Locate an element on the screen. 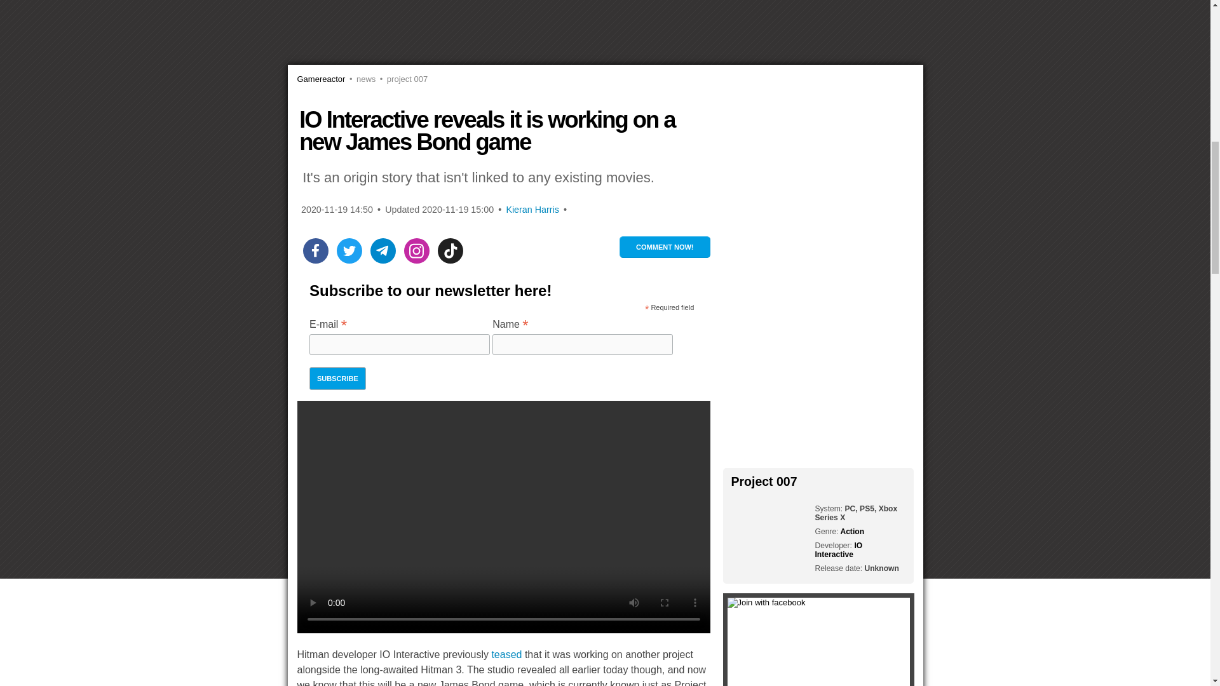 The image size is (1220, 686). Project 007 is located at coordinates (402, 79).